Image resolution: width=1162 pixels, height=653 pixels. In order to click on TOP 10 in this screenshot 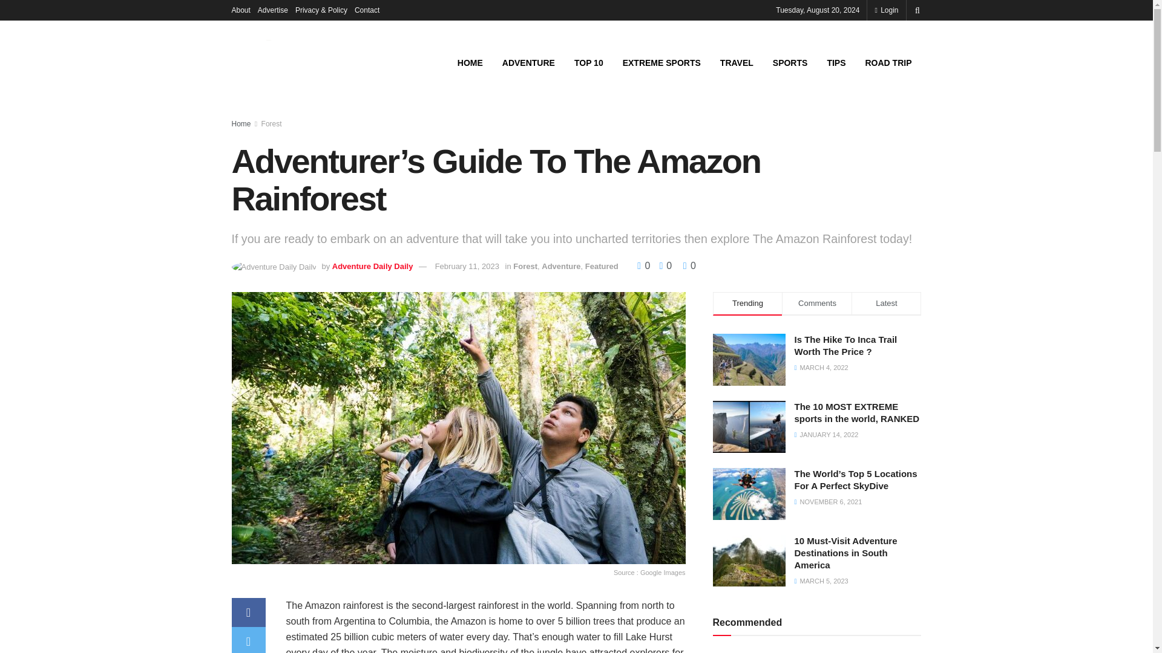, I will do `click(589, 62)`.